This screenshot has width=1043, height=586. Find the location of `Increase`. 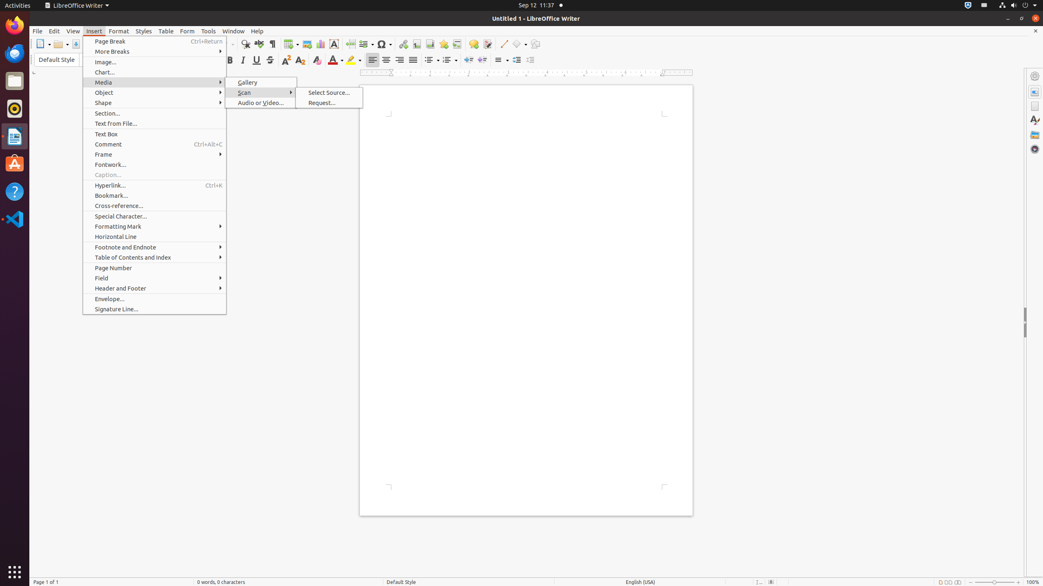

Increase is located at coordinates (517, 60).